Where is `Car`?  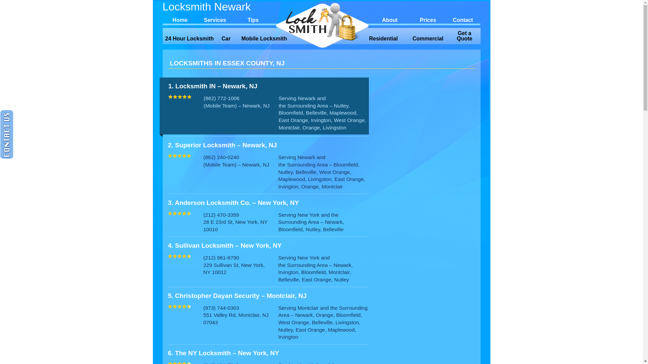
Car is located at coordinates (226, 39).